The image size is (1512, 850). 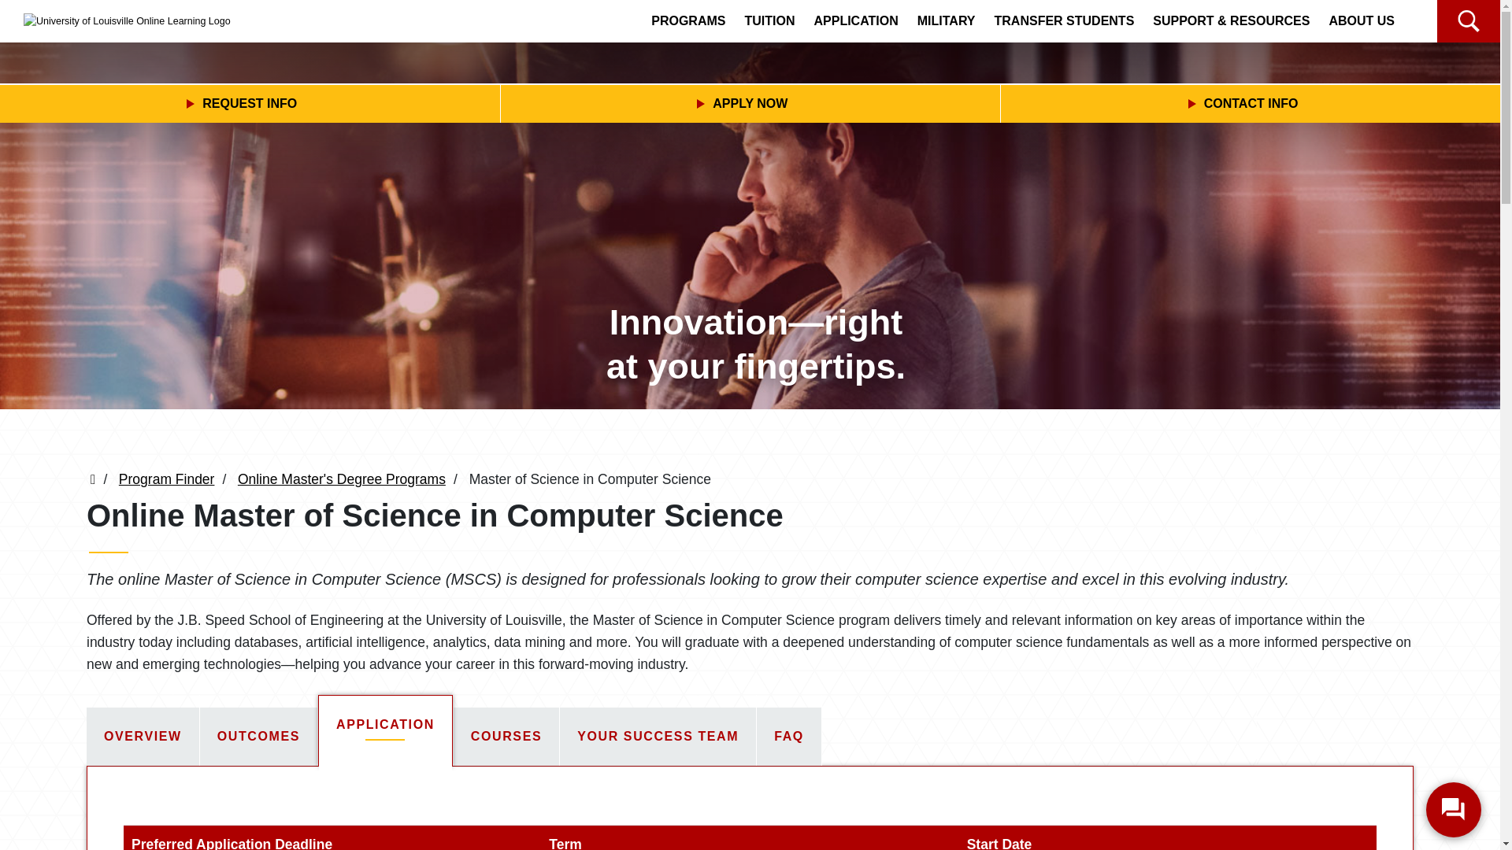 I want to click on APPLICATION, so click(x=855, y=24).